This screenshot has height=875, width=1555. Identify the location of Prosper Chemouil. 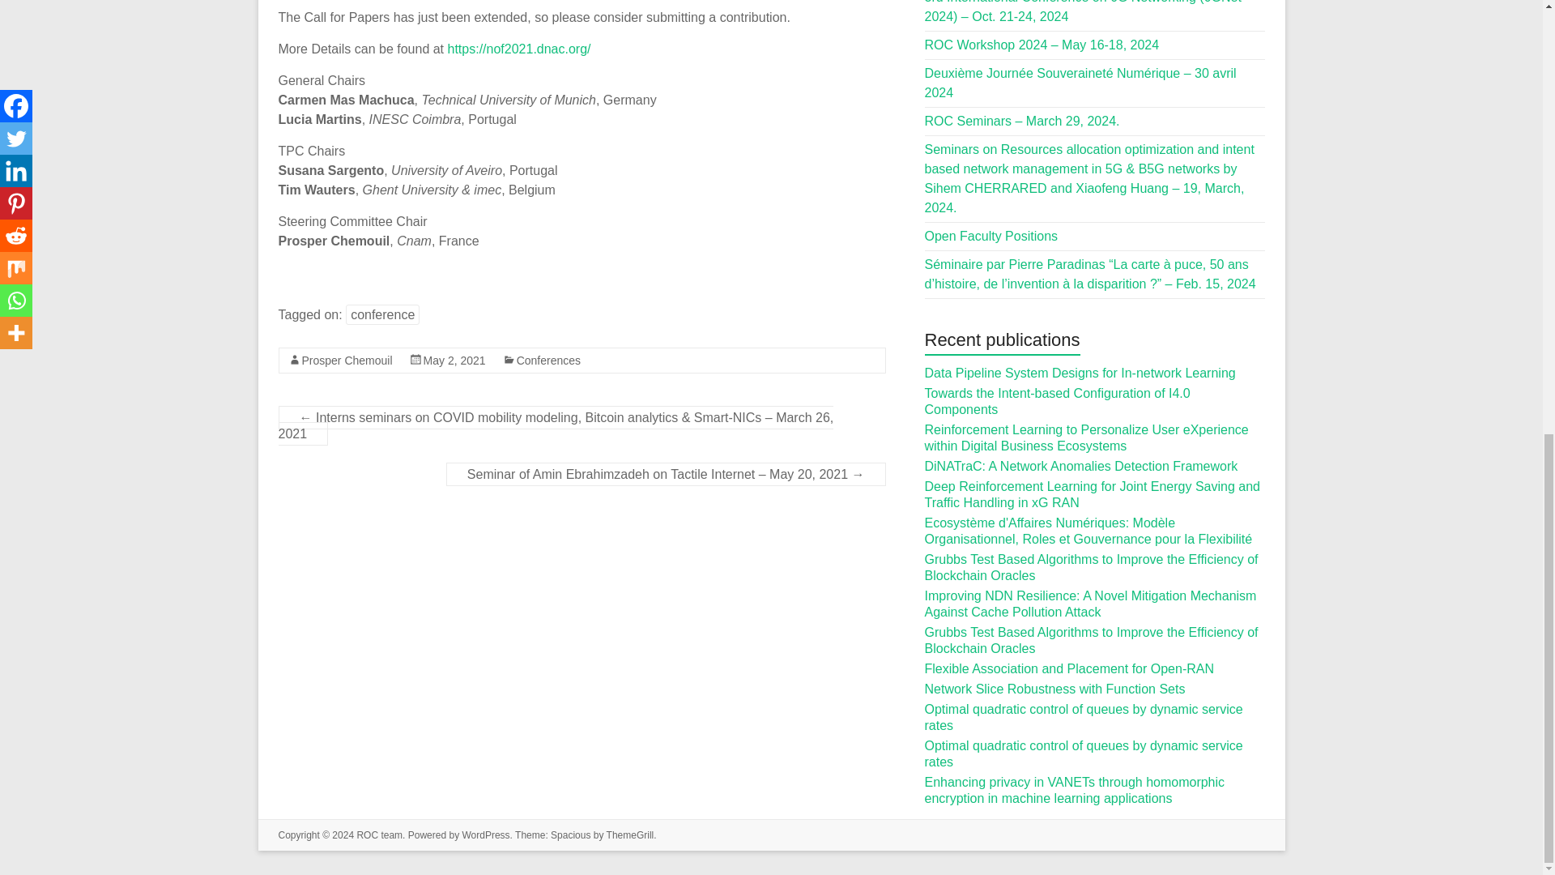
(347, 360).